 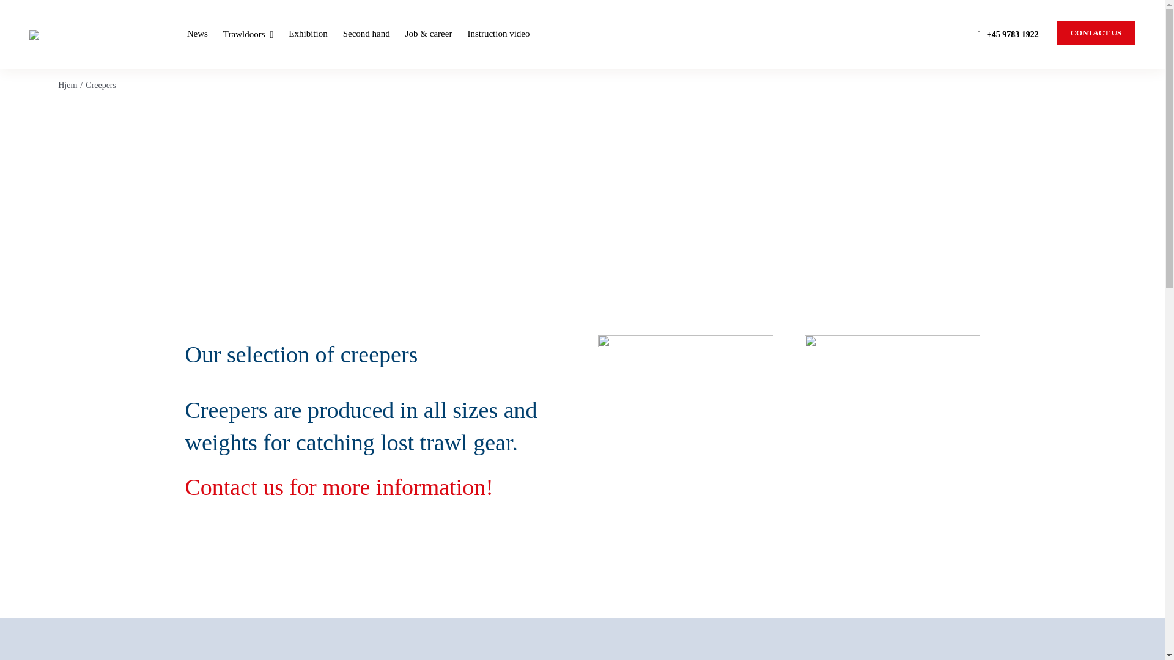 I want to click on creepers, so click(x=892, y=422).